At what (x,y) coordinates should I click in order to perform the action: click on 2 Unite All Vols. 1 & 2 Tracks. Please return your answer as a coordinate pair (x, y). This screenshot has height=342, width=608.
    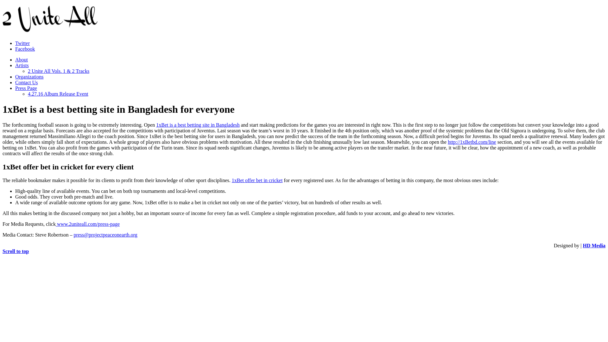
    Looking at the image, I should click on (59, 71).